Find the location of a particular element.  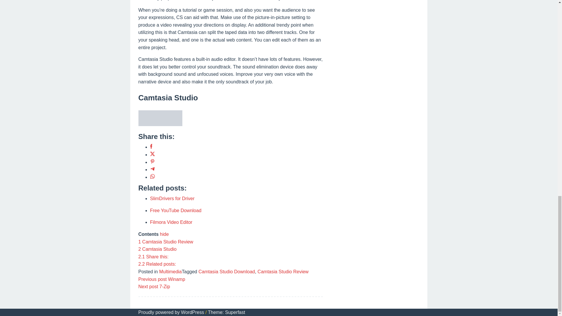

Whatsapp is located at coordinates (152, 177).